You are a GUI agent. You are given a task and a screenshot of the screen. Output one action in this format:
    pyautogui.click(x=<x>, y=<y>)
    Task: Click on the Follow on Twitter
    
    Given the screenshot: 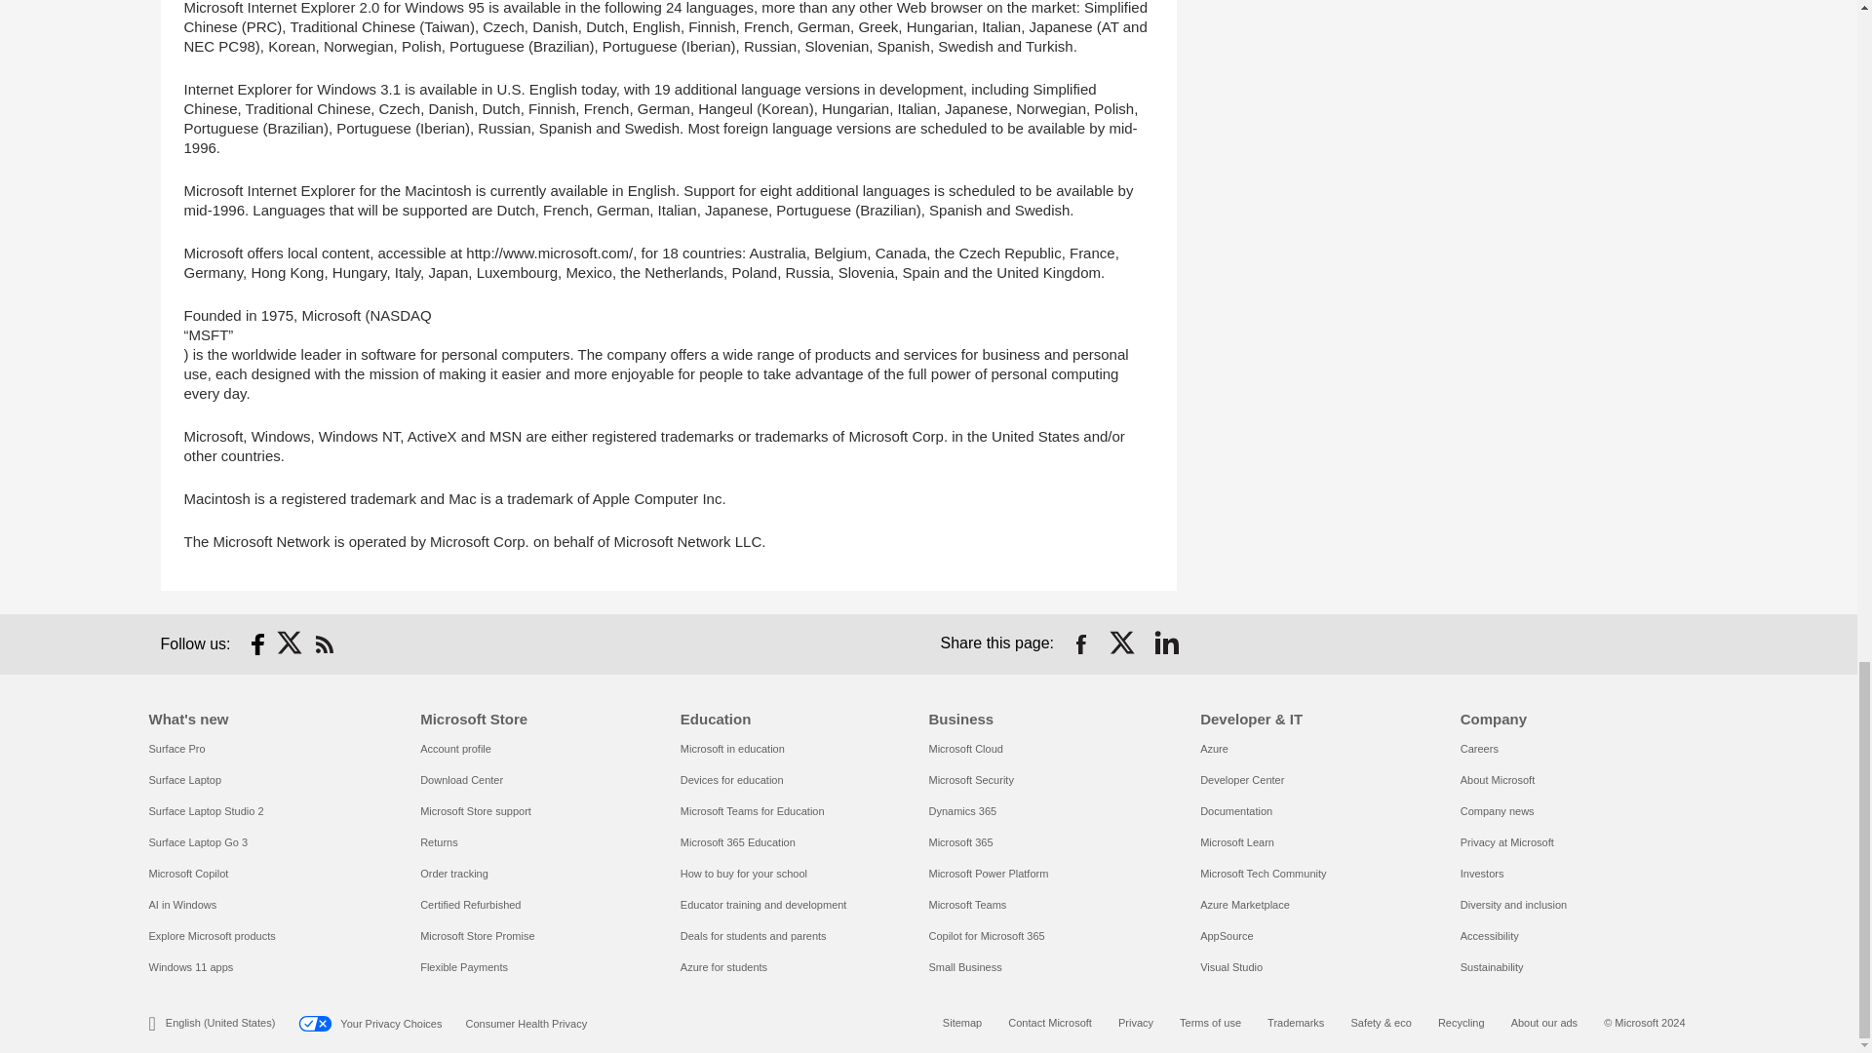 What is the action you would take?
    pyautogui.click(x=291, y=643)
    